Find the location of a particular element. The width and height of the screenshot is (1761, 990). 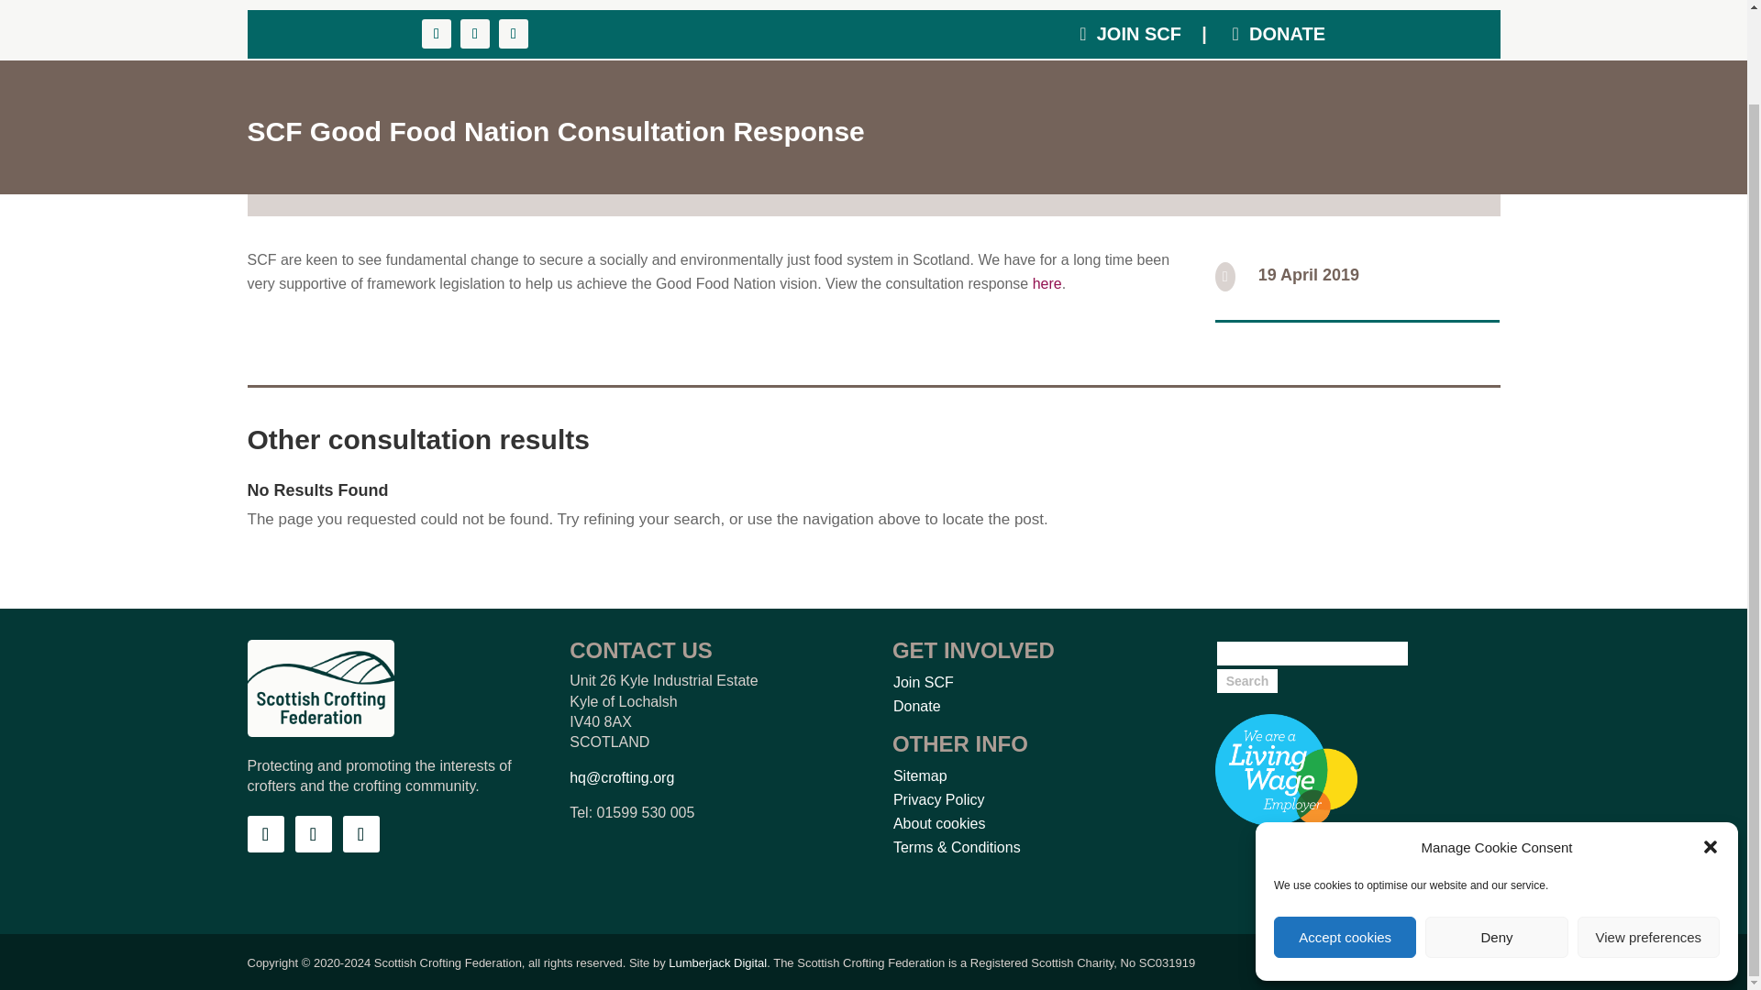

View preferences is located at coordinates (1649, 834).